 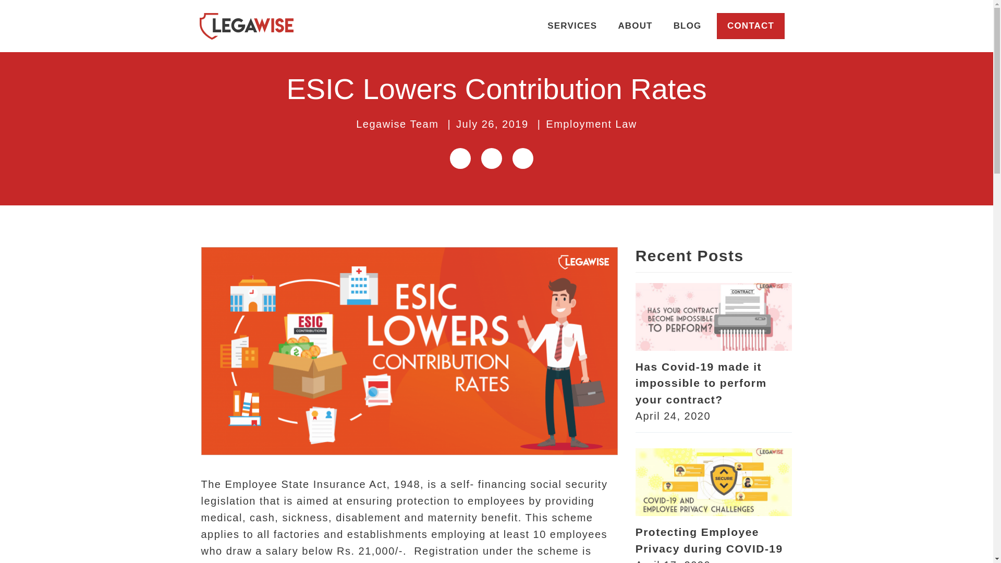 I want to click on CONTACT, so click(x=751, y=26).